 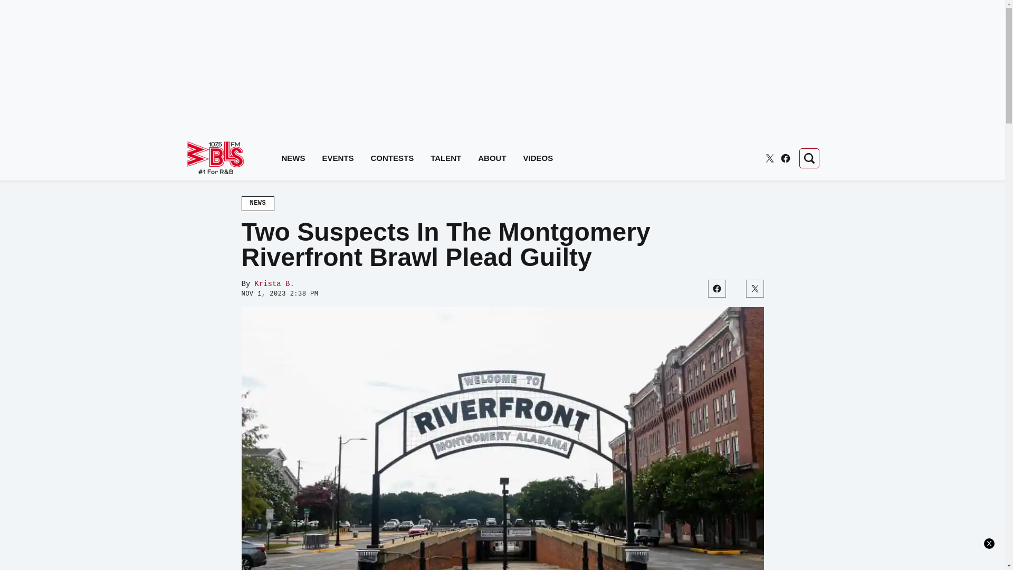 I want to click on NEWS, so click(x=258, y=203).